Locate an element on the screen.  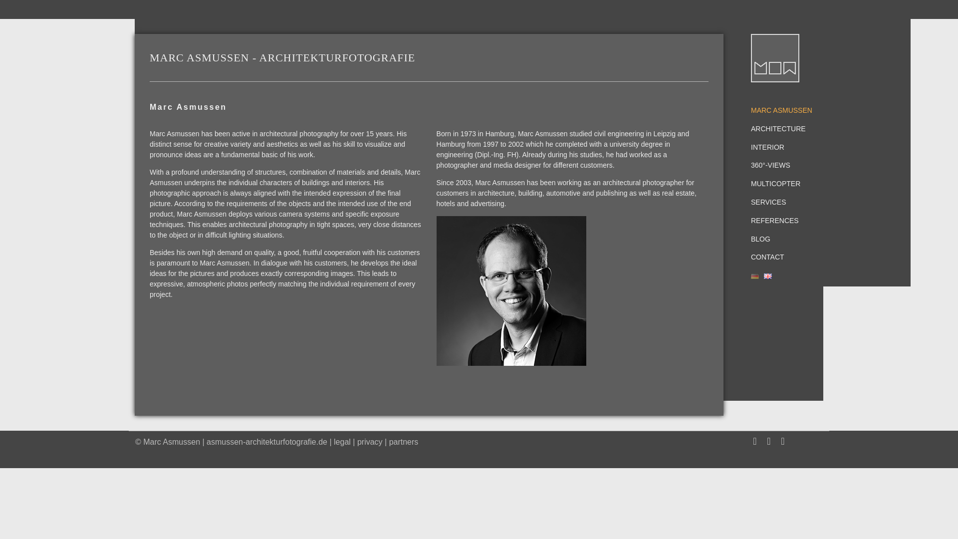
SERVICES is located at coordinates (784, 202).